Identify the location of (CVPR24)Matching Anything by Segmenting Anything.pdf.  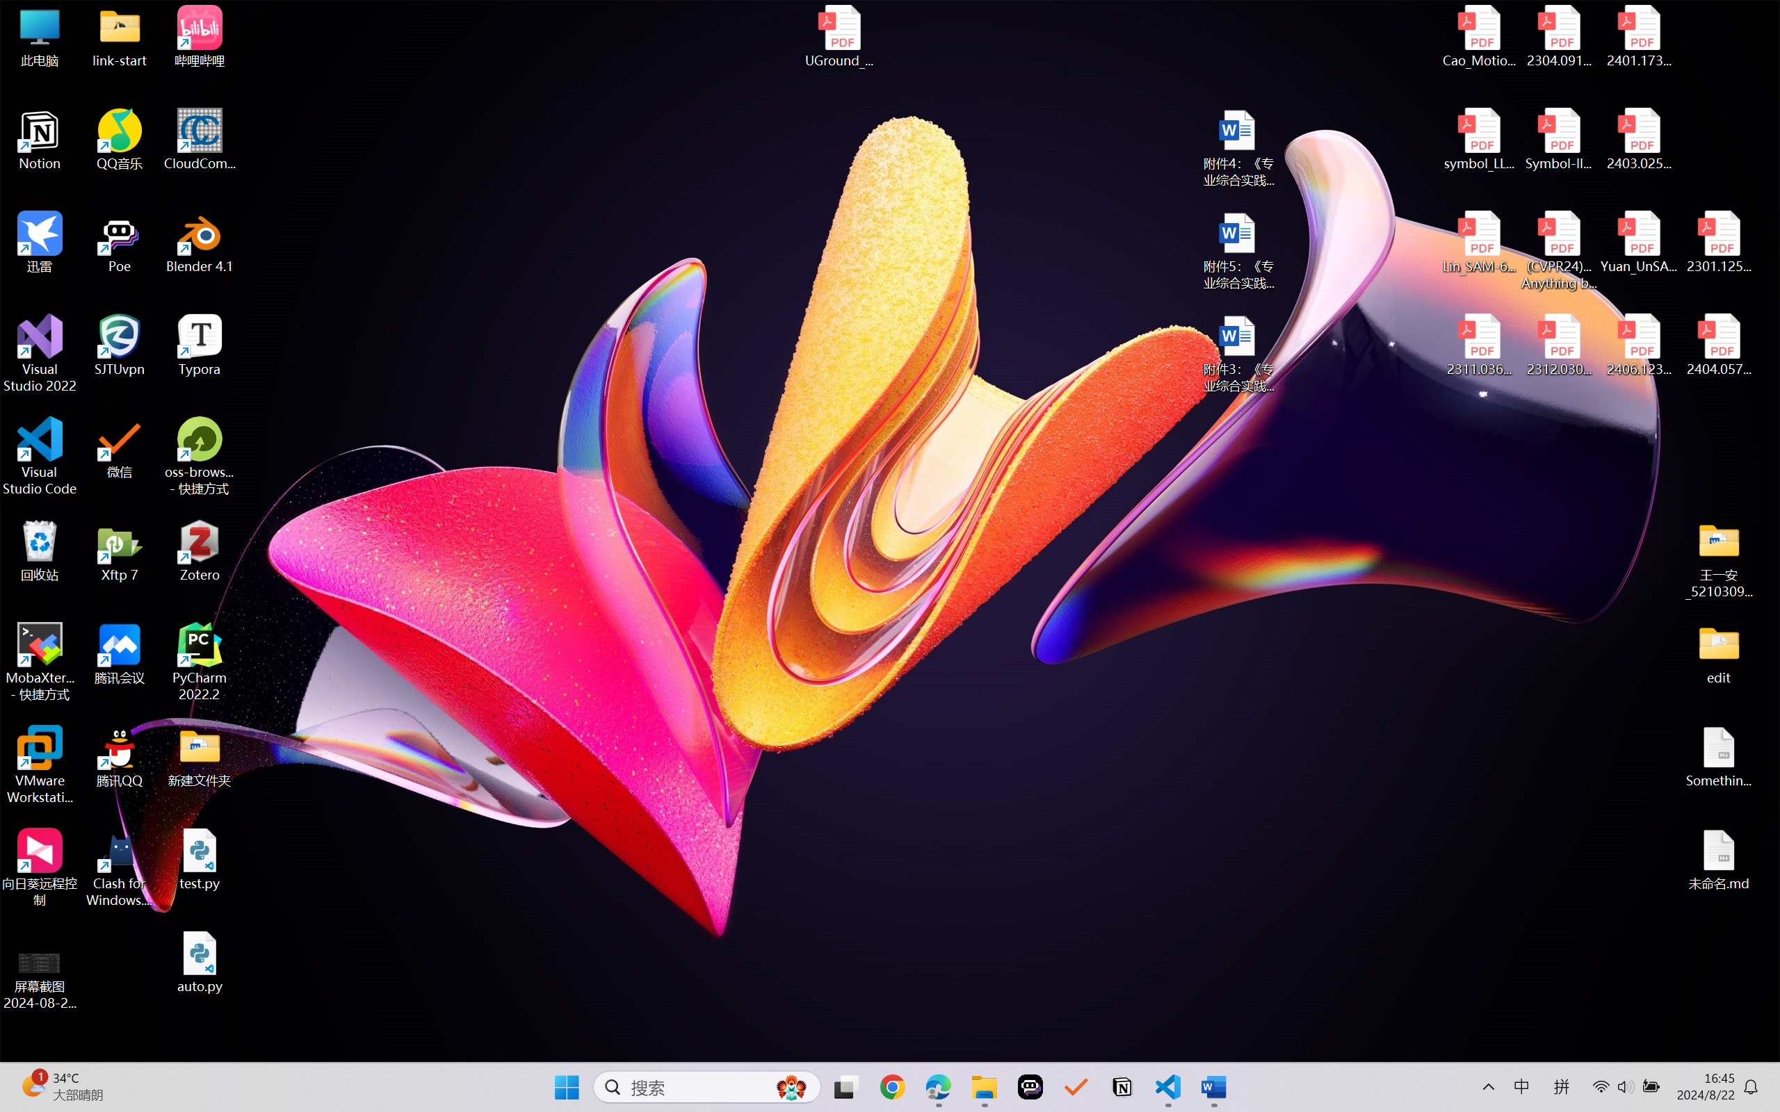
(1559, 250).